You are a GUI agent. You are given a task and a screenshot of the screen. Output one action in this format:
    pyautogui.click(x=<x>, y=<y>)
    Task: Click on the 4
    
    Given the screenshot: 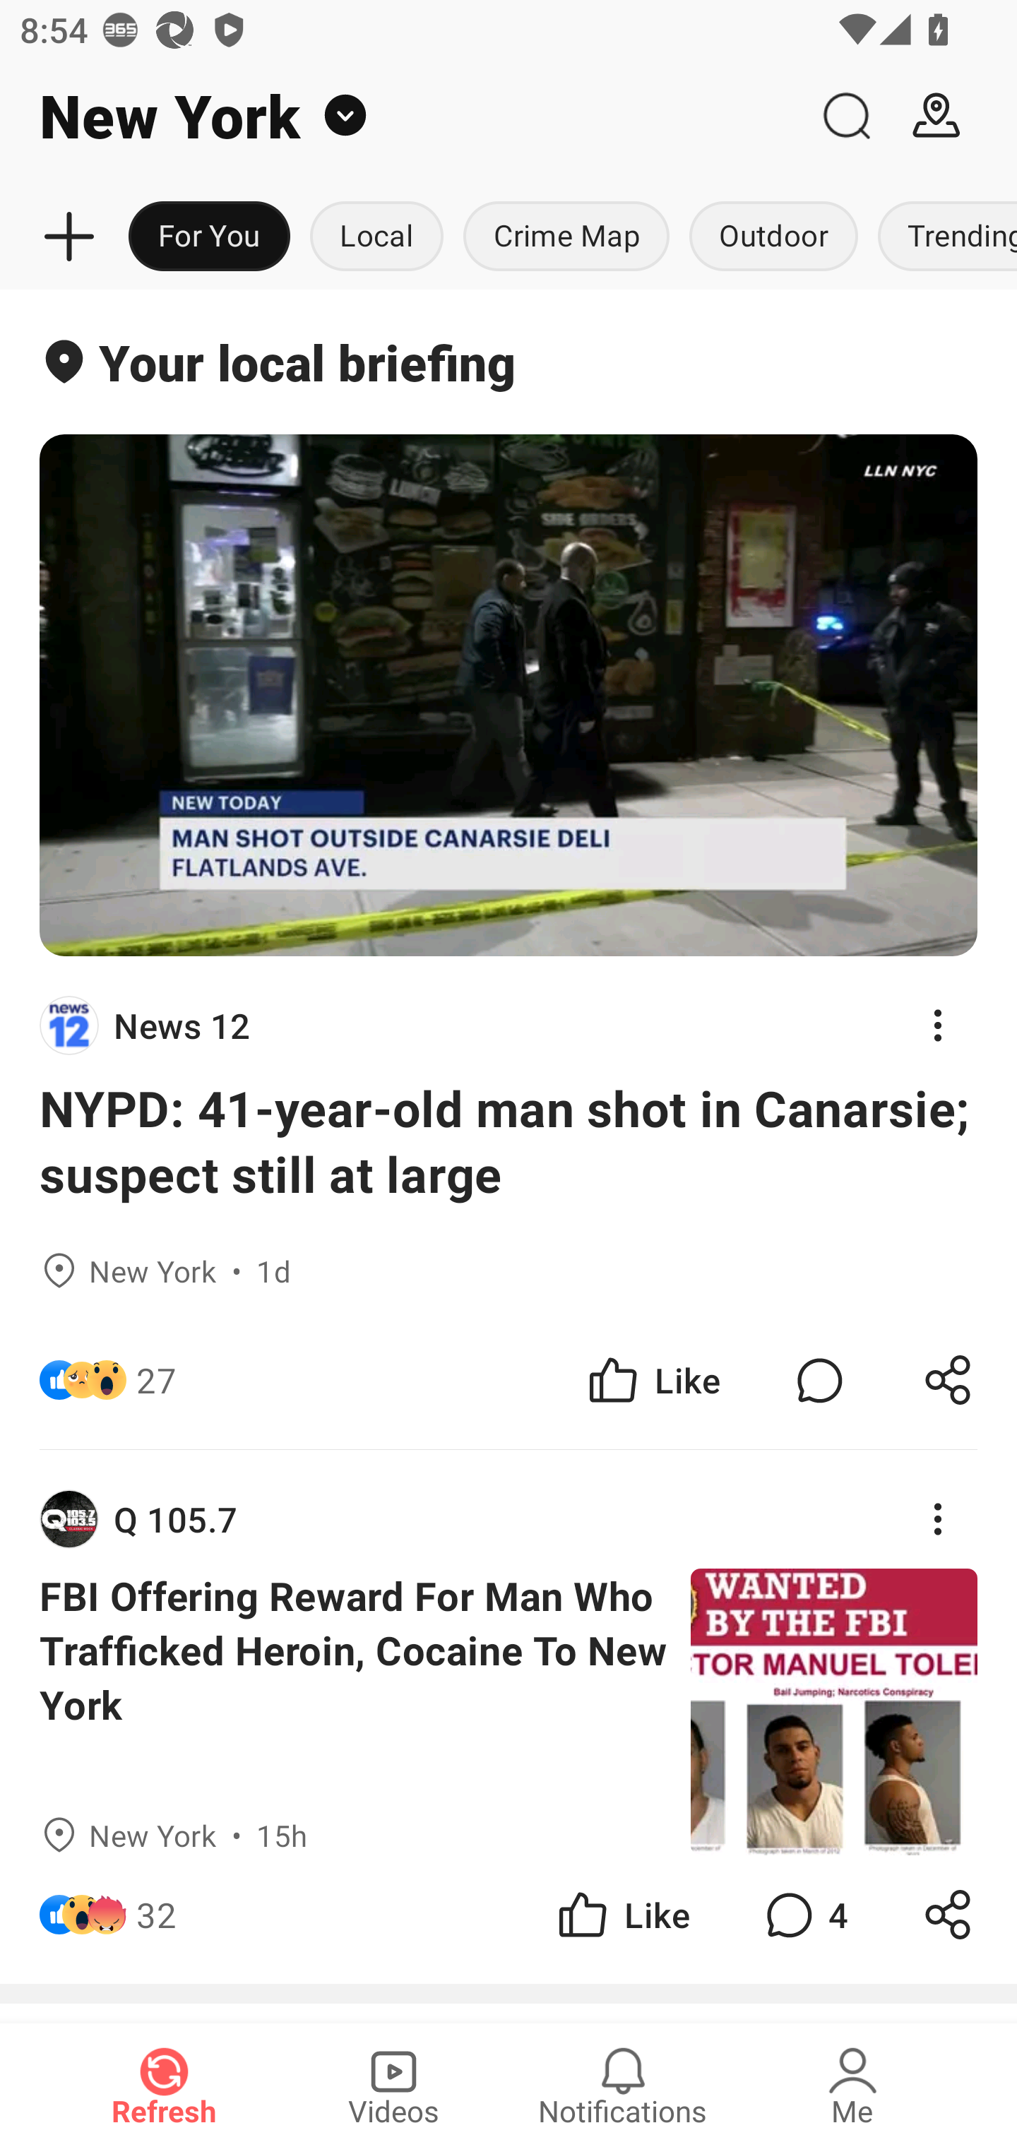 What is the action you would take?
    pyautogui.click(x=804, y=1914)
    